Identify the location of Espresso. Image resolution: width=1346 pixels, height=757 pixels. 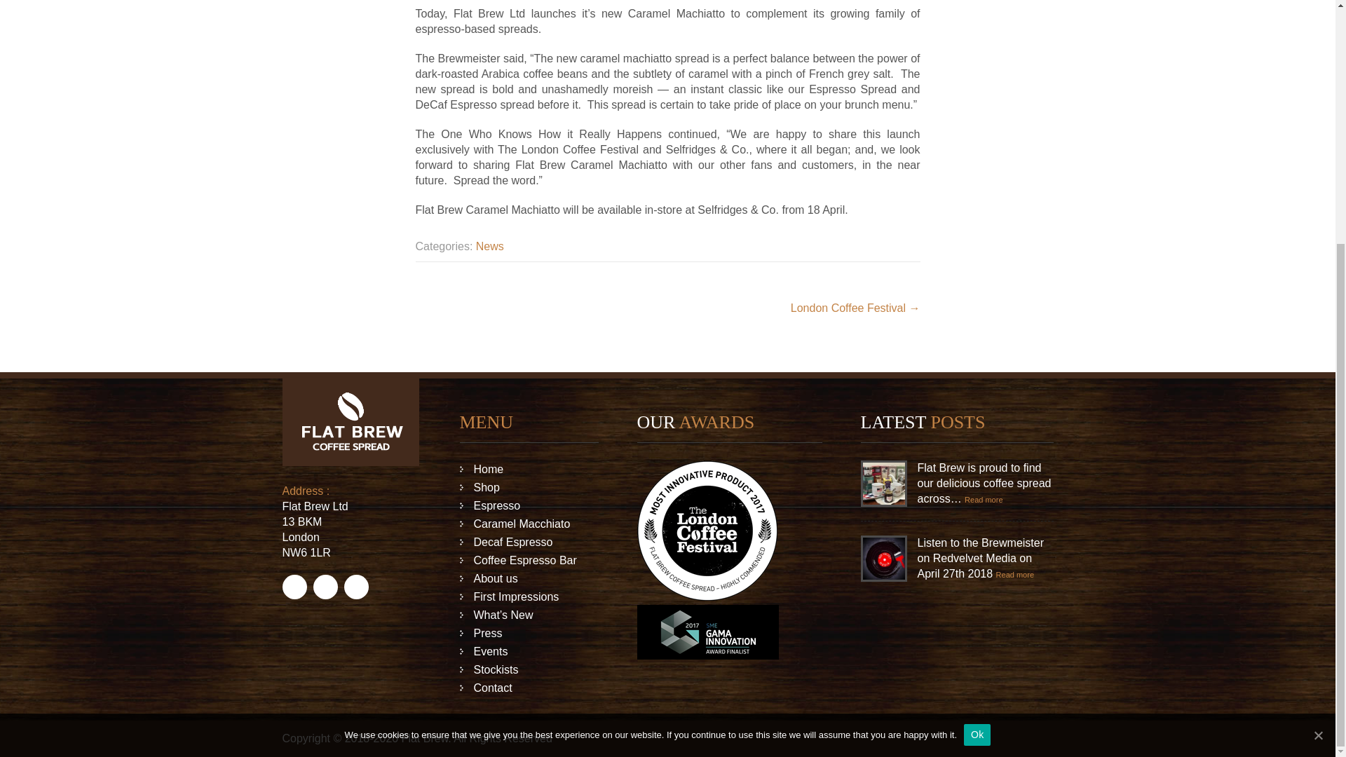
(529, 506).